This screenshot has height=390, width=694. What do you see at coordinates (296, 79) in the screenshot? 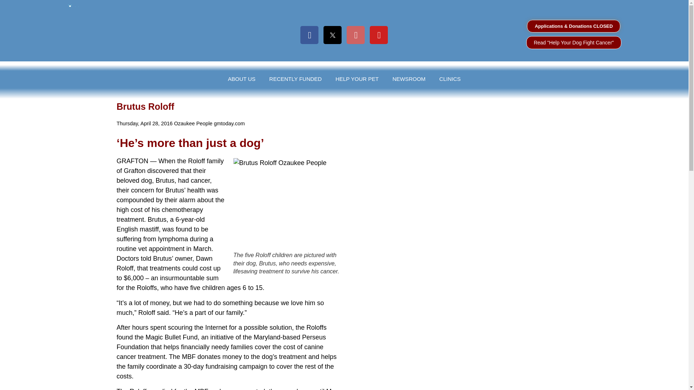
I see `RECENTLY FUNDED` at bounding box center [296, 79].